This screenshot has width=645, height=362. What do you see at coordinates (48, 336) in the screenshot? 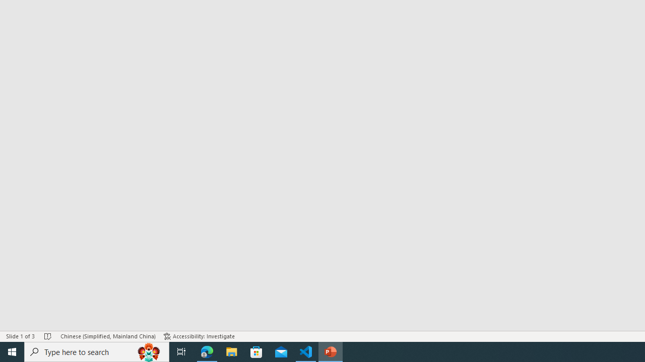
I see `Spell Check No Errors` at bounding box center [48, 336].